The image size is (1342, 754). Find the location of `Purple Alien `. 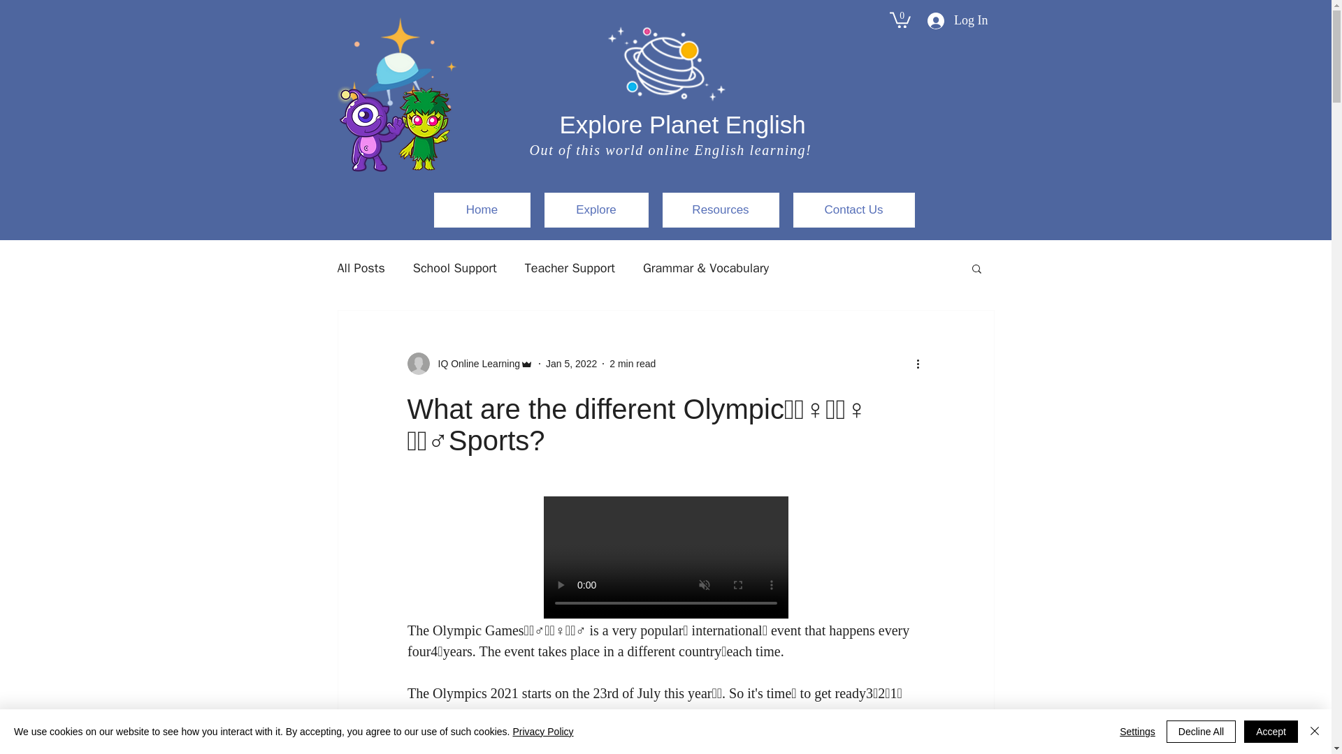

Purple Alien  is located at coordinates (377, 128).